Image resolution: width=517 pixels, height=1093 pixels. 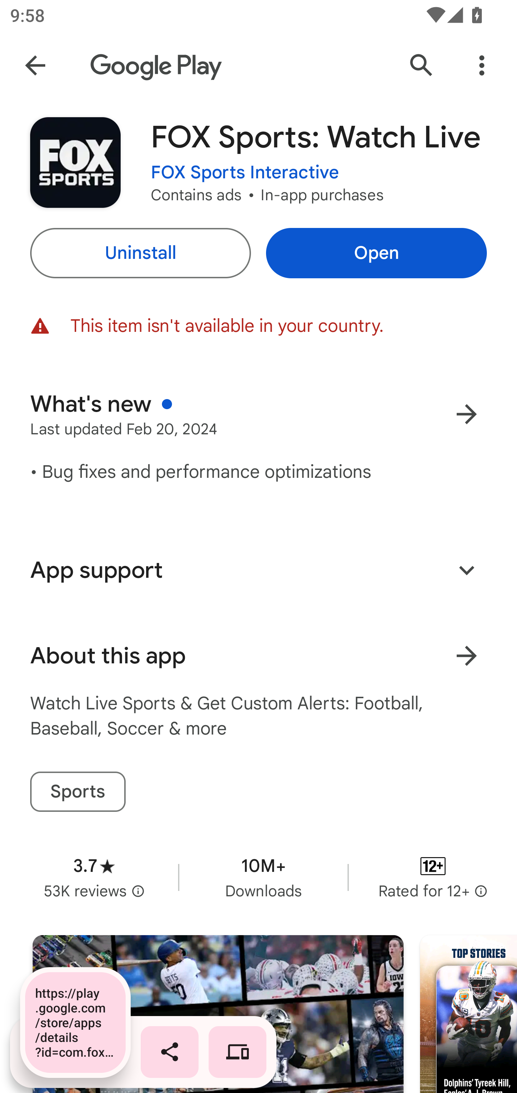 What do you see at coordinates (466, 656) in the screenshot?
I see `Learn more About this app` at bounding box center [466, 656].